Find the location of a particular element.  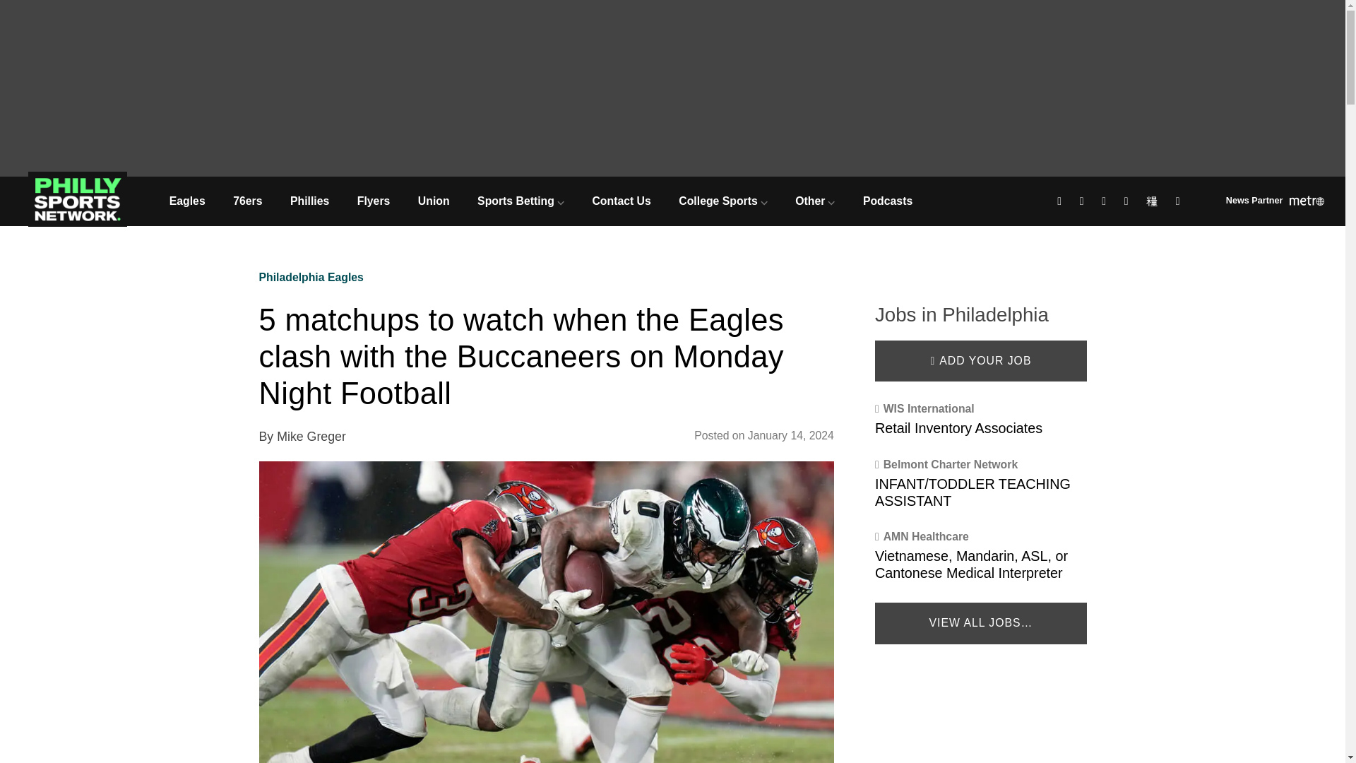

Eagles is located at coordinates (186, 201).